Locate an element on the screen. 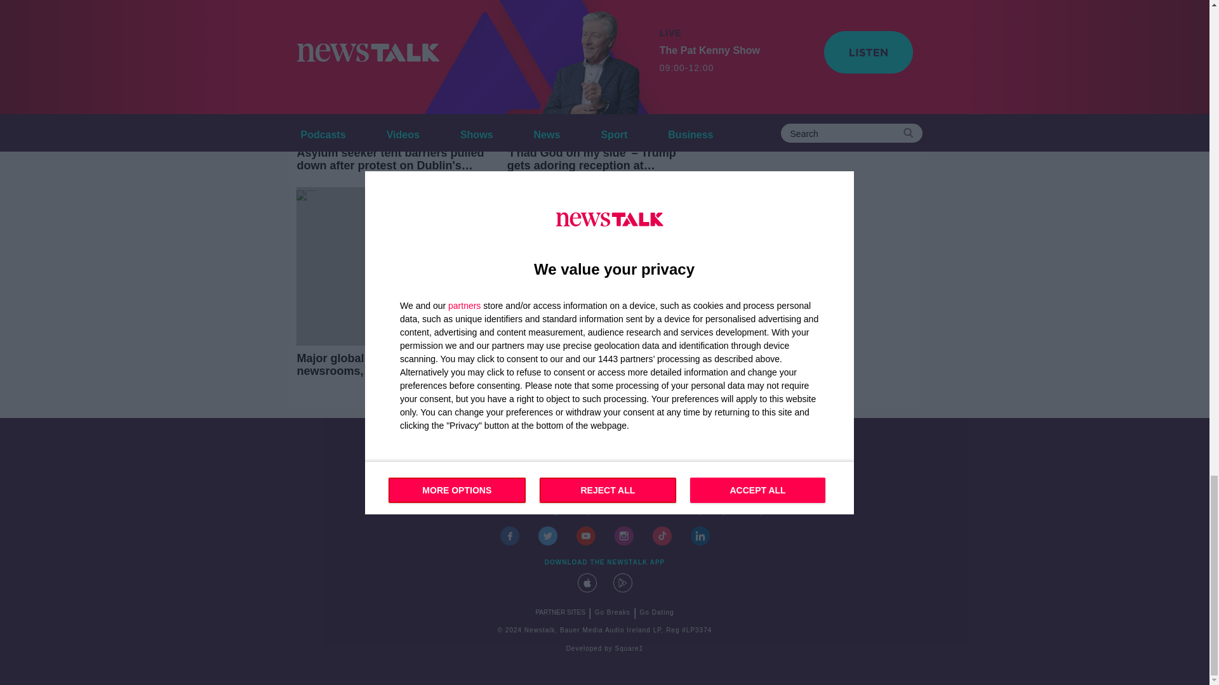 Image resolution: width=1219 pixels, height=685 pixels. Privacy Policy is located at coordinates (702, 512).